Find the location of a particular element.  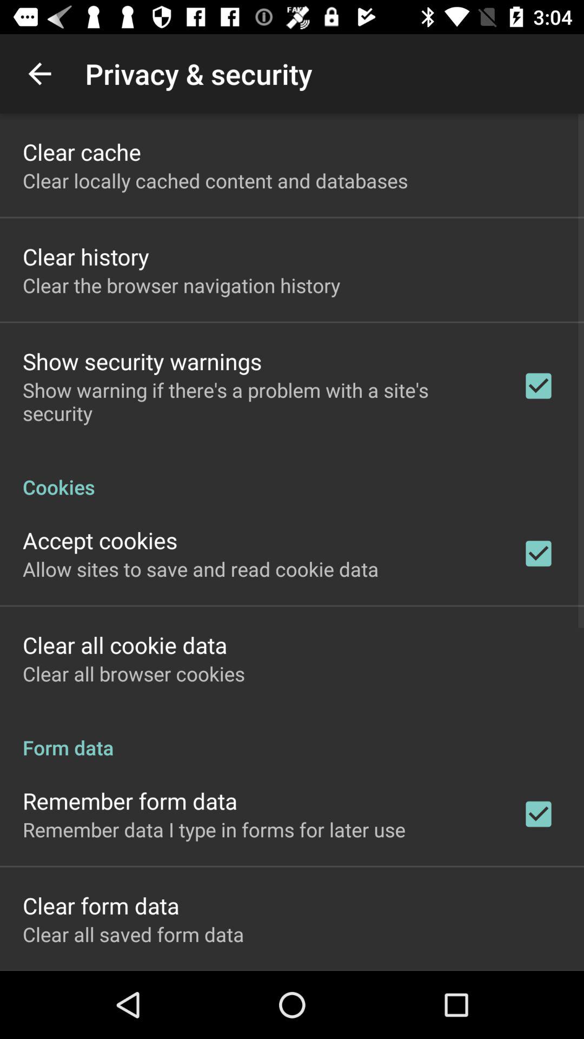

click allow sites to is located at coordinates (201, 569).